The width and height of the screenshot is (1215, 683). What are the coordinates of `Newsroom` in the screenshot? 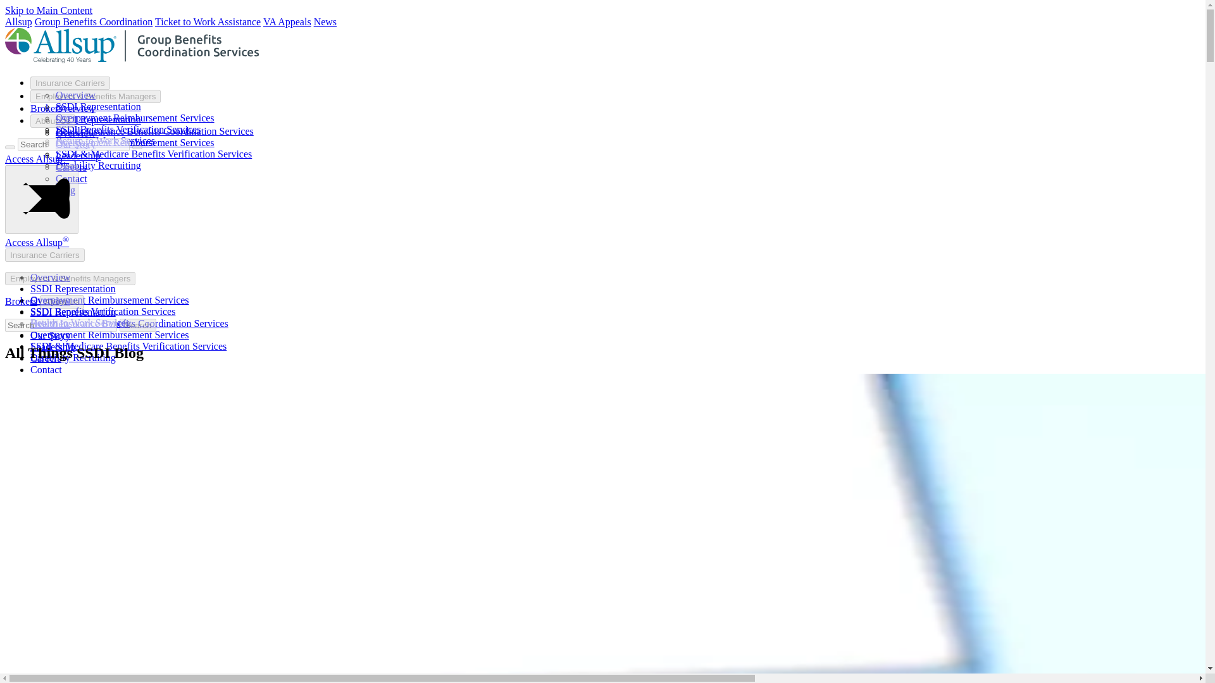 It's located at (325, 22).